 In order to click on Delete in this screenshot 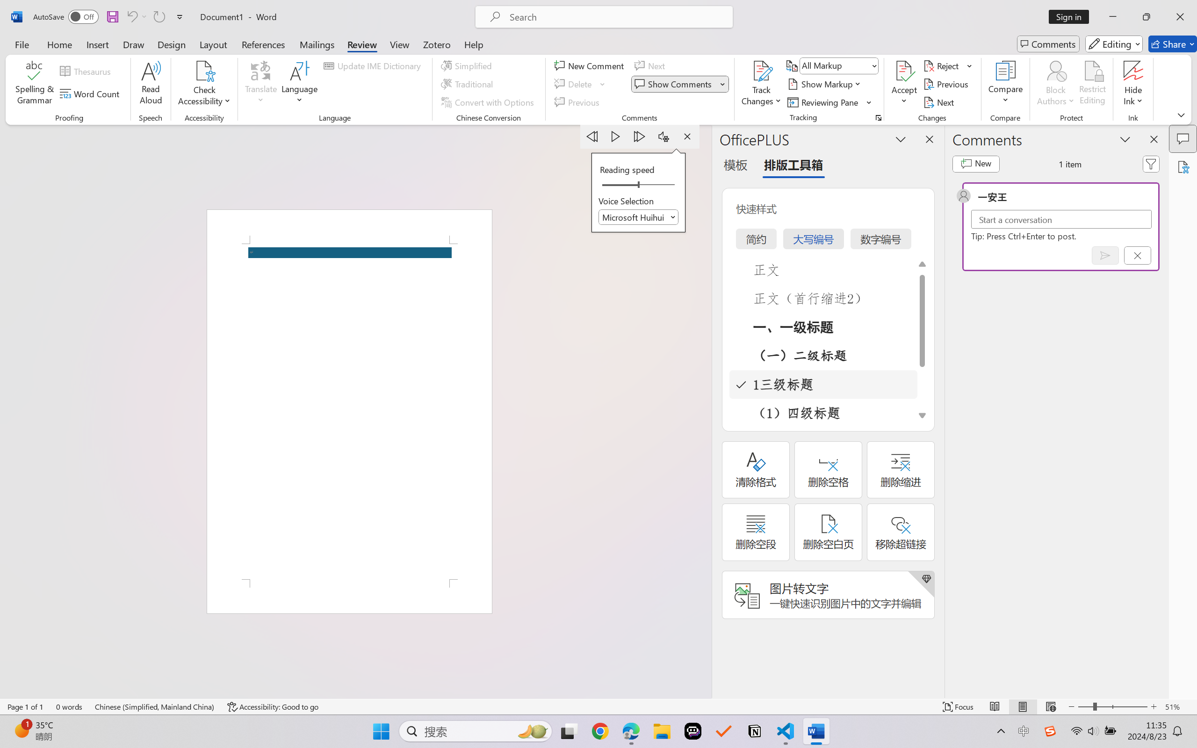, I will do `click(574, 84)`.